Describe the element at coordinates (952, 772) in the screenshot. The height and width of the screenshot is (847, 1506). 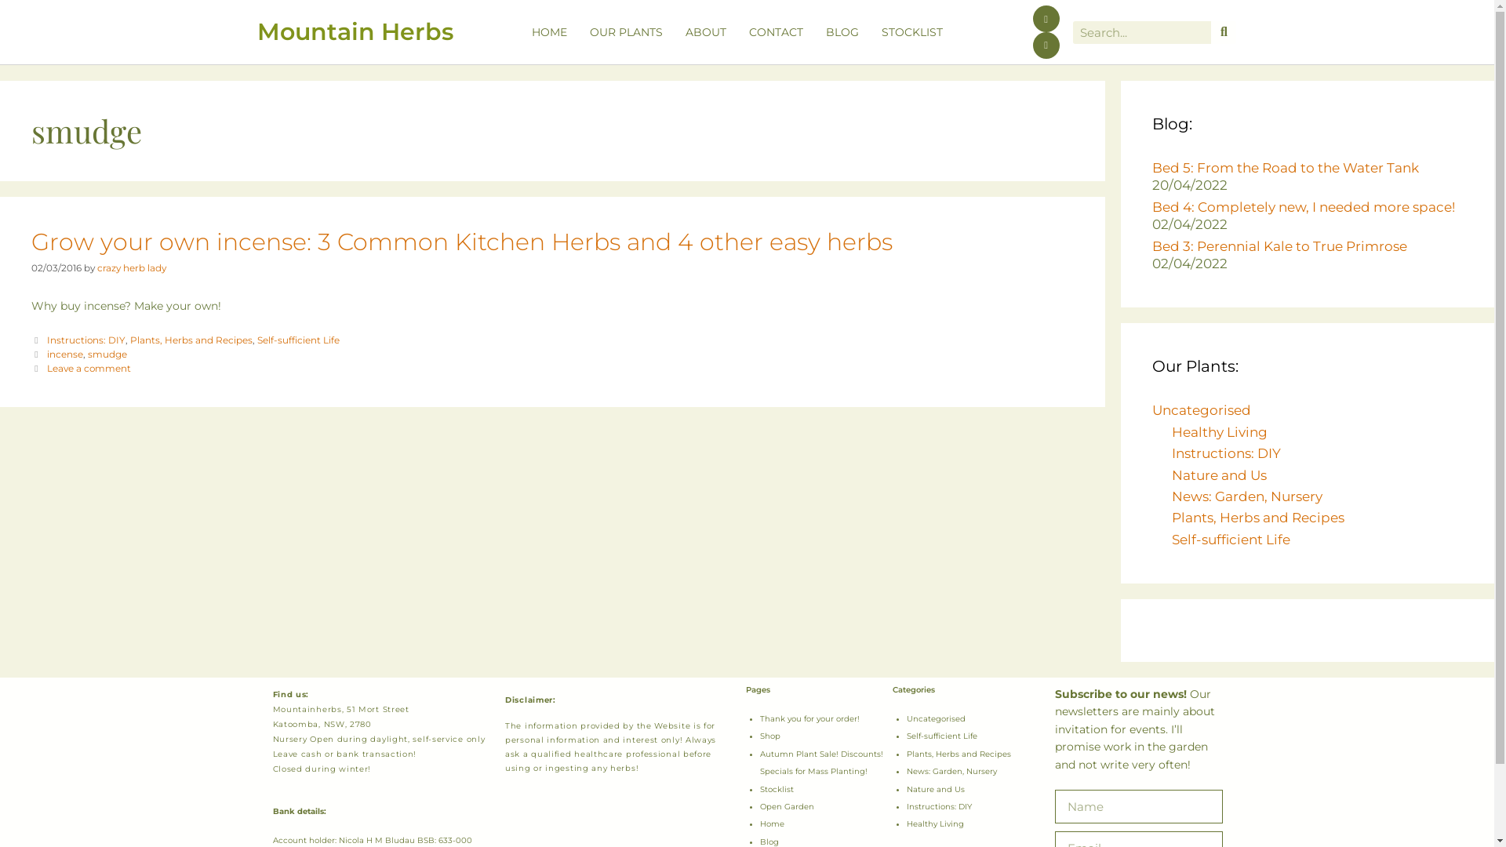
I see `News: Garden, Nursery` at that location.